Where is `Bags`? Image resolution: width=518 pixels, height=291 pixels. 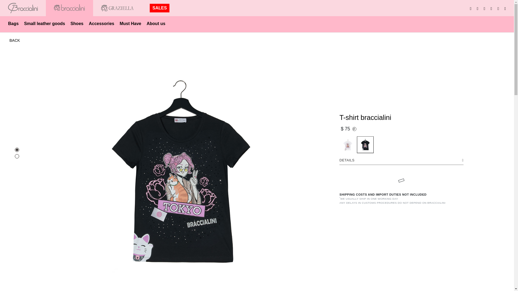
Bags is located at coordinates (13, 23).